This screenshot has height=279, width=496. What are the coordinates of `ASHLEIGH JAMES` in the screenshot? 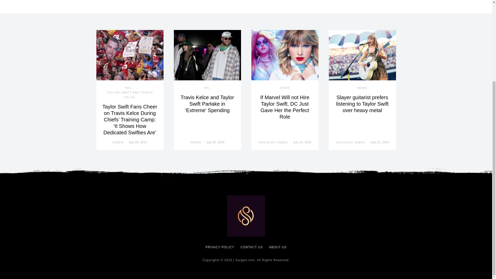 It's located at (273, 143).